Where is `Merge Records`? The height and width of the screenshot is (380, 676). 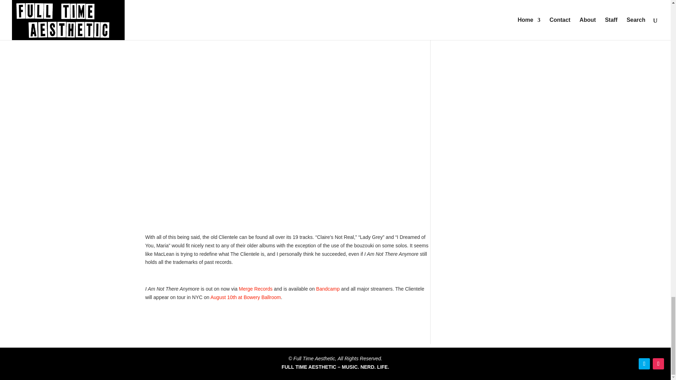
Merge Records is located at coordinates (255, 289).